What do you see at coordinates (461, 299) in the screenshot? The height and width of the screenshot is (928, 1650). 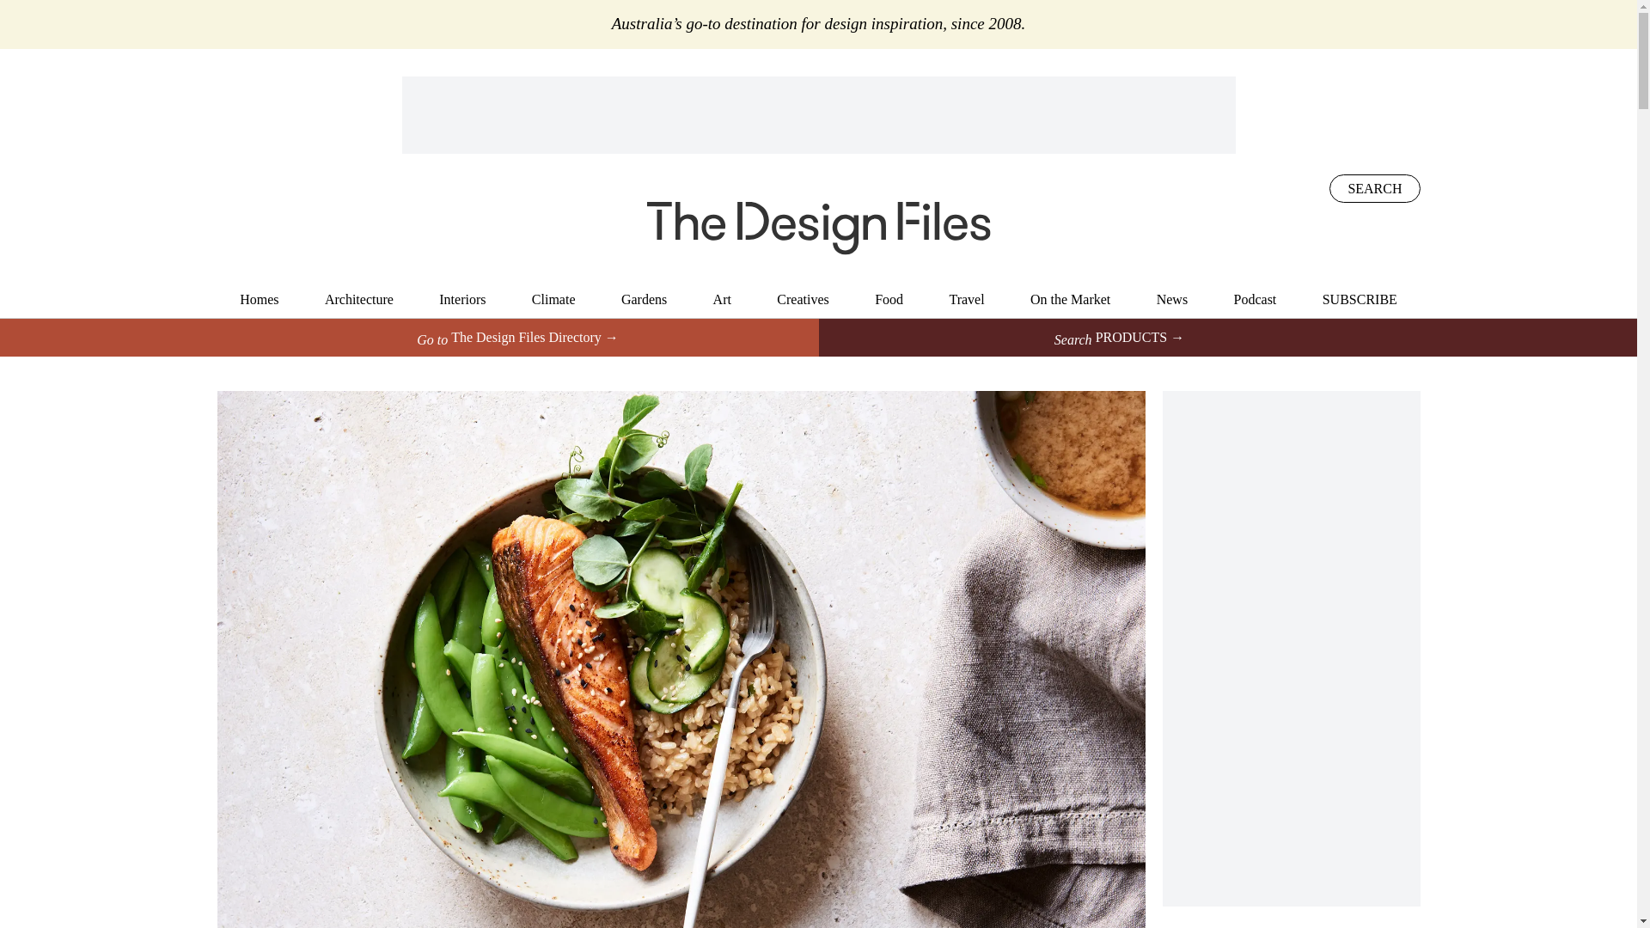 I see `Interiors` at bounding box center [461, 299].